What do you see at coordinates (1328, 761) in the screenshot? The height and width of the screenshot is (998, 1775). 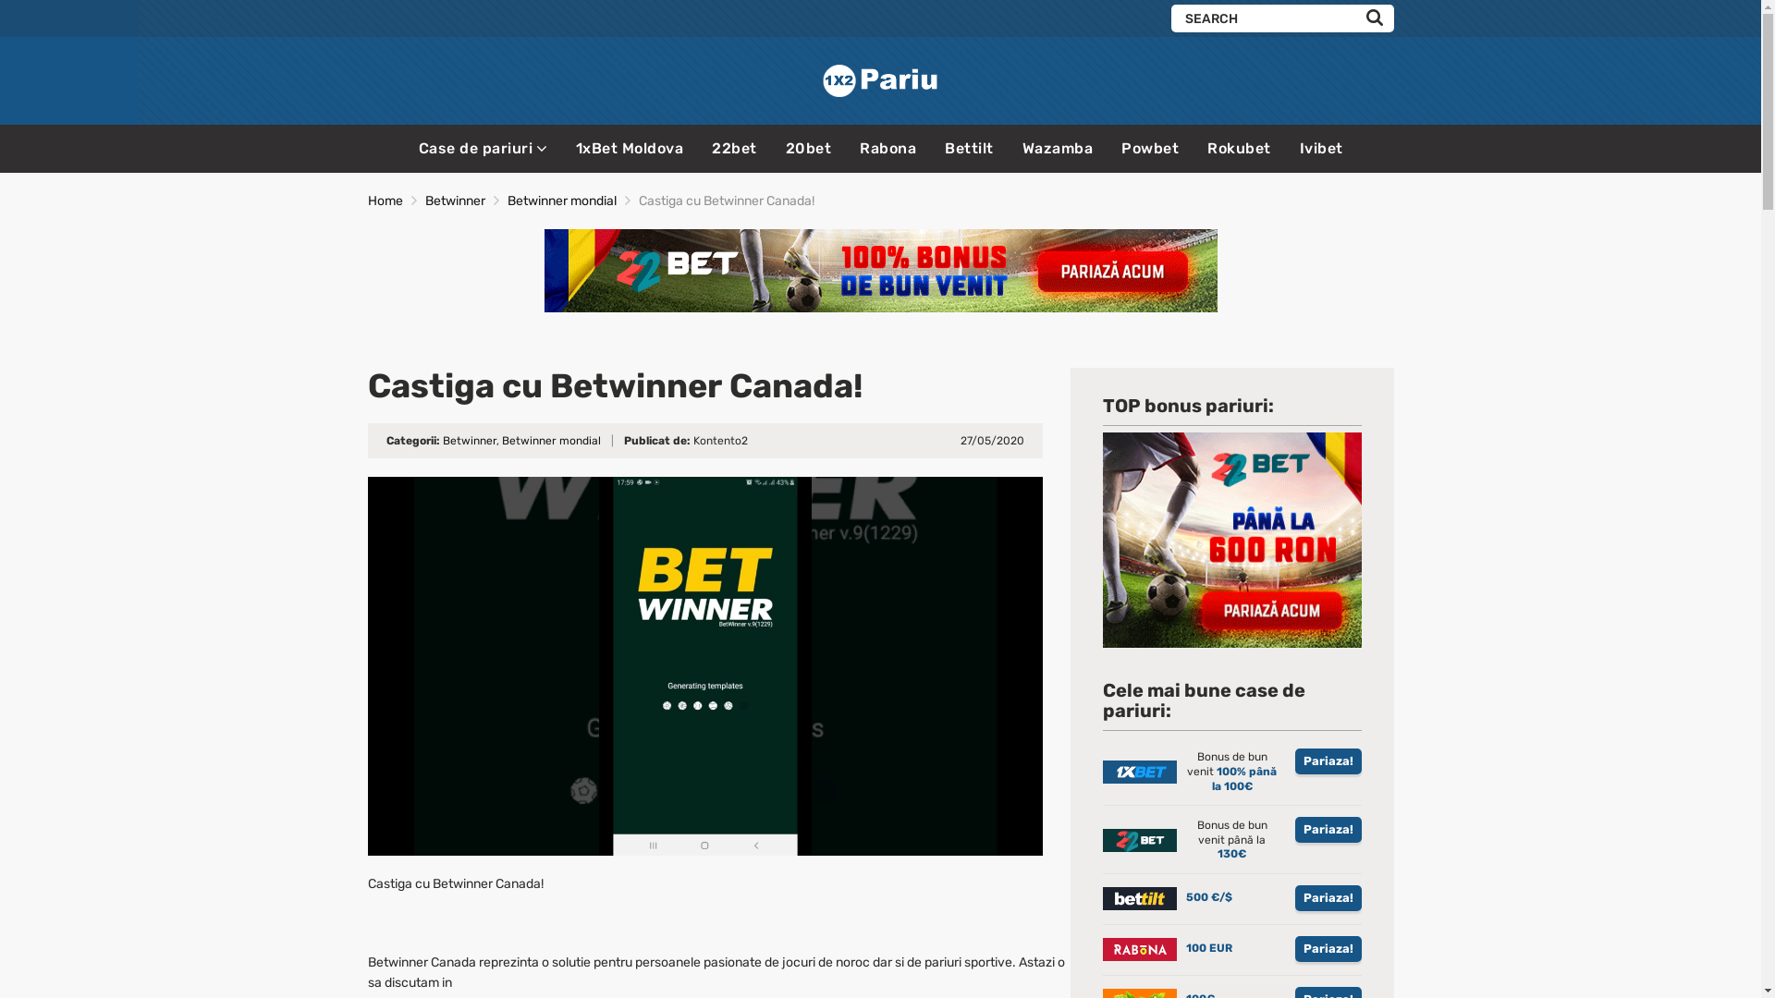 I see `Pariaza!` at bounding box center [1328, 761].